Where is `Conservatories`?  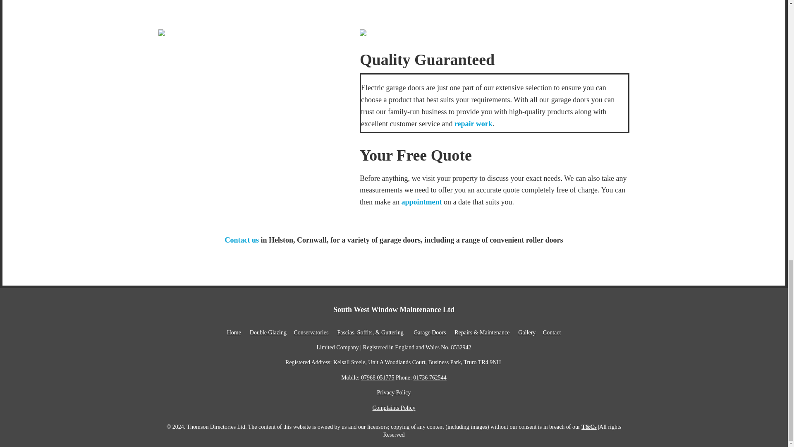 Conservatories is located at coordinates (311, 332).